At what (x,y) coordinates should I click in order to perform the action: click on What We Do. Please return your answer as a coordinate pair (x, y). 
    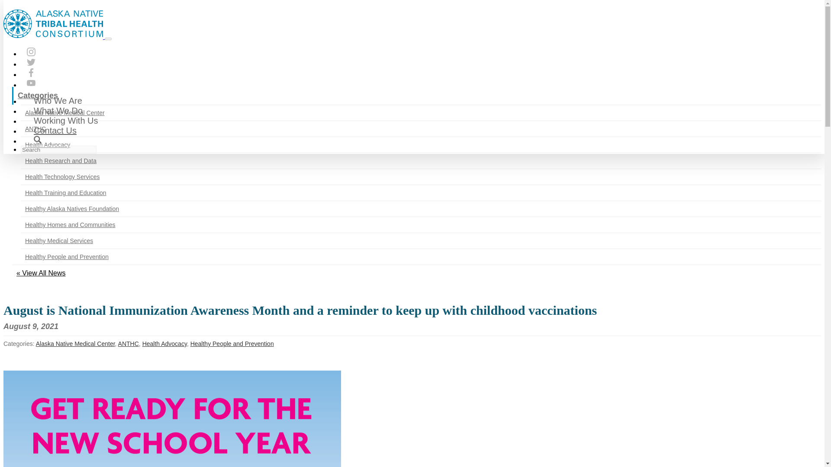
    Looking at the image, I should click on (58, 111).